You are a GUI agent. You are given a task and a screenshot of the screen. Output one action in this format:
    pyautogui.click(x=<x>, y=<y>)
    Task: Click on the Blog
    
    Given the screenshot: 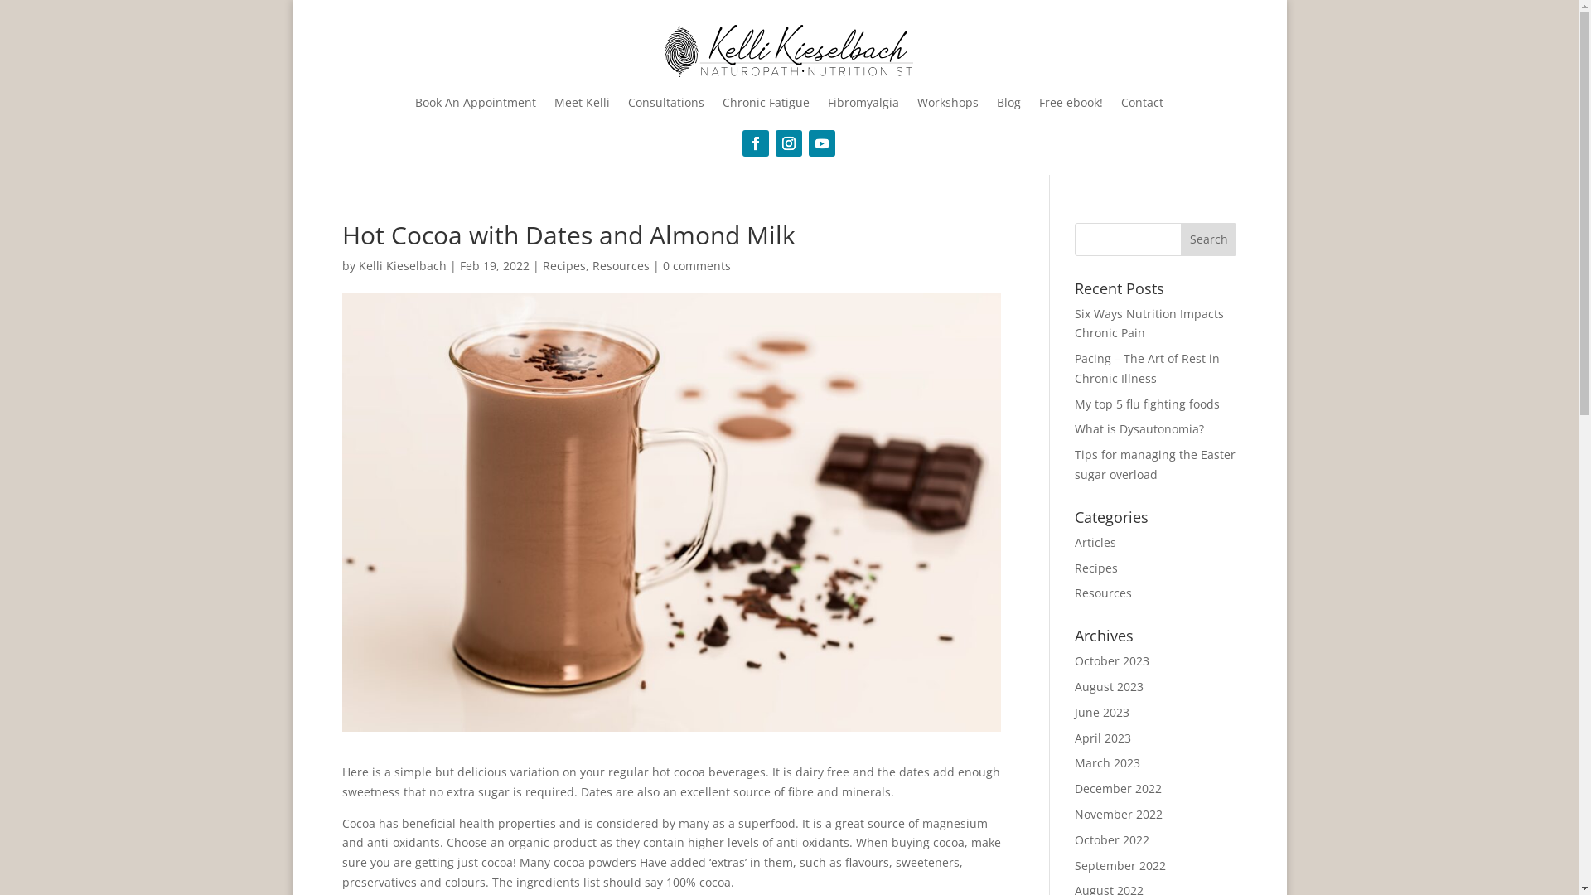 What is the action you would take?
    pyautogui.click(x=1009, y=102)
    